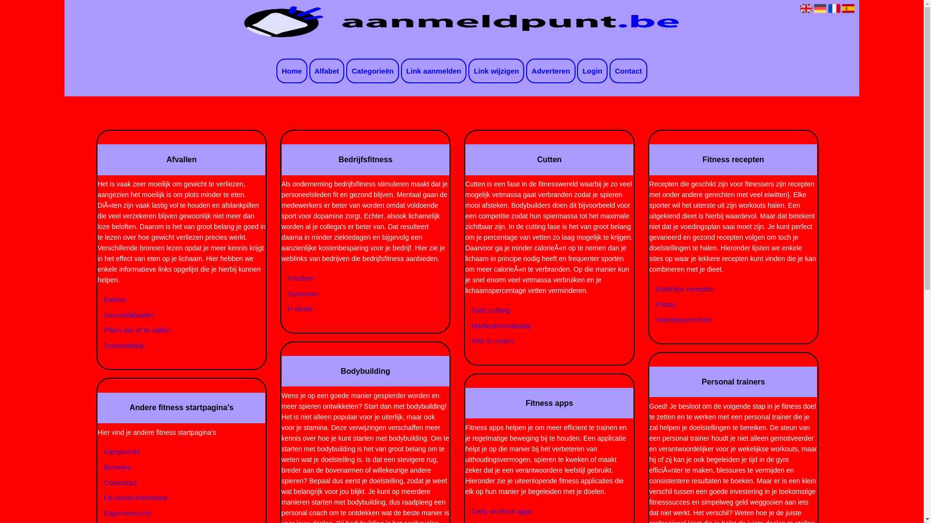 The height and width of the screenshot is (523, 931). Describe the element at coordinates (176, 498) in the screenshot. I see `De-beste-informatie` at that location.